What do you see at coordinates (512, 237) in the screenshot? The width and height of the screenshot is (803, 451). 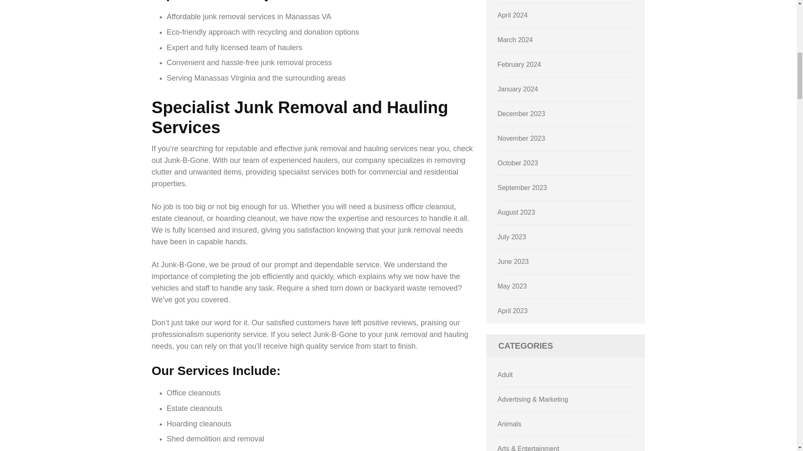 I see `July 2023` at bounding box center [512, 237].